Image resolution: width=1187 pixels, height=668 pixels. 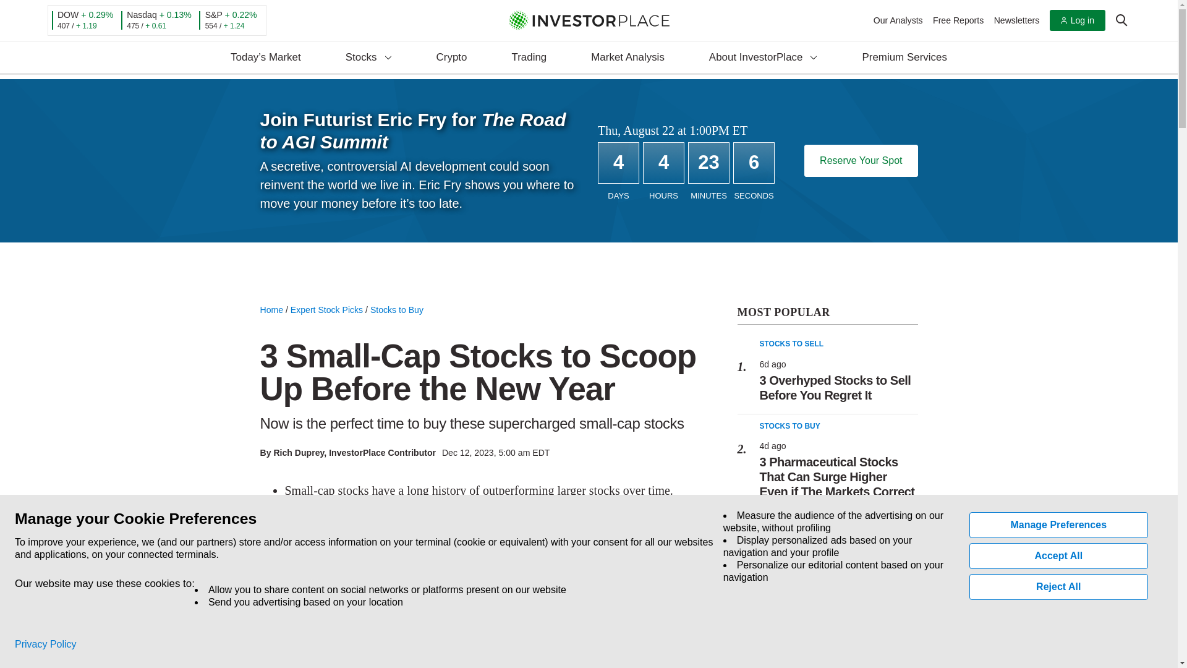 I want to click on Free Reports, so click(x=958, y=20).